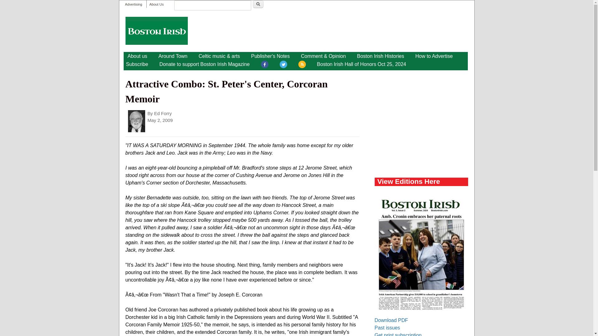 This screenshot has height=336, width=598. What do you see at coordinates (421, 121) in the screenshot?
I see `3rd party ad content` at bounding box center [421, 121].